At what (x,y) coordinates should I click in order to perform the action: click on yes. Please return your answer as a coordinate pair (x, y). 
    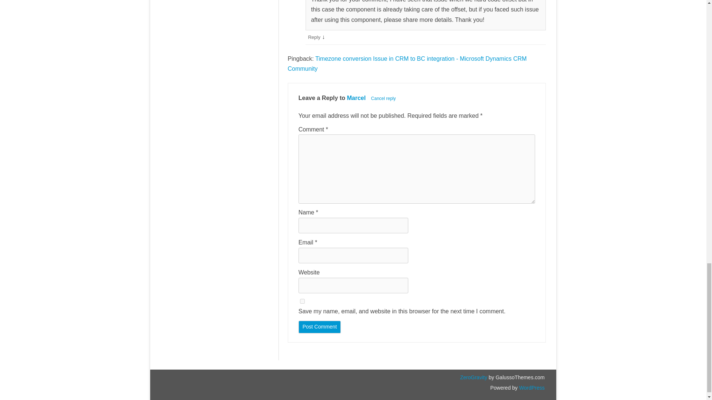
    Looking at the image, I should click on (302, 301).